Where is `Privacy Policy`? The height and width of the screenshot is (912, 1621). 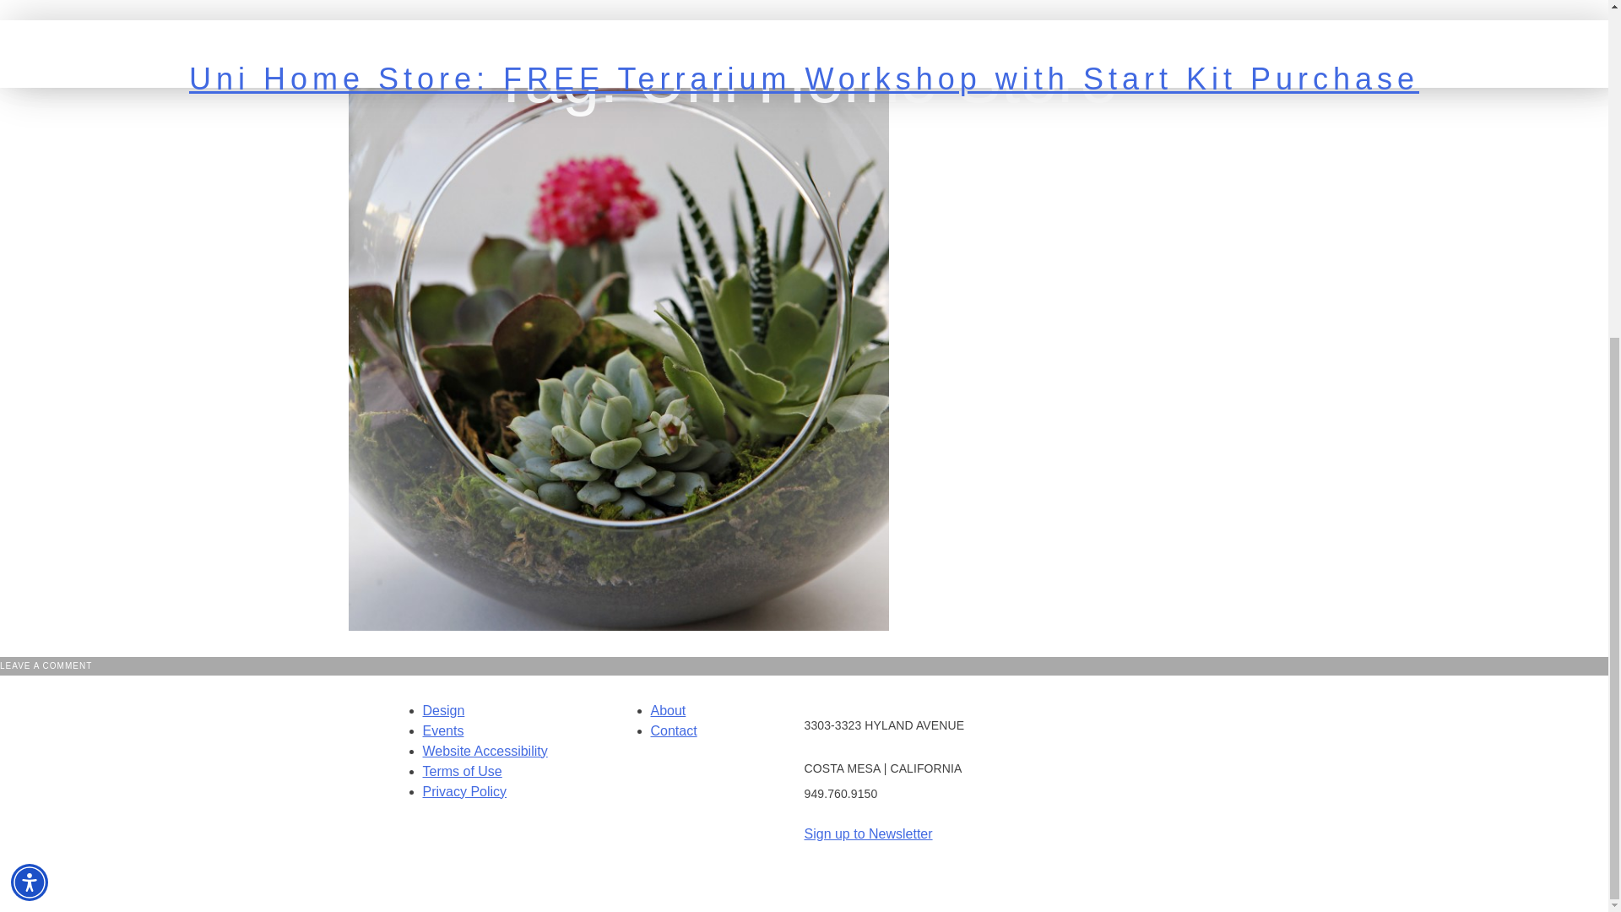
Privacy Policy is located at coordinates (464, 791).